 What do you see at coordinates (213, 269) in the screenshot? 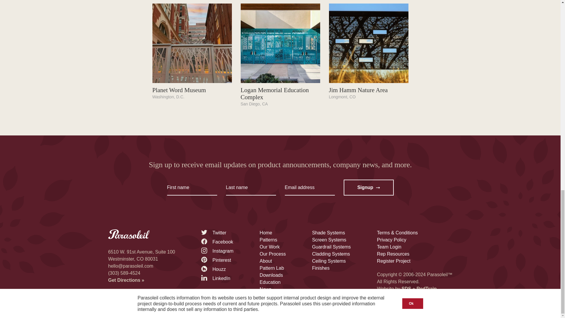
I see `Connect with Parasoleil on Houzz` at bounding box center [213, 269].